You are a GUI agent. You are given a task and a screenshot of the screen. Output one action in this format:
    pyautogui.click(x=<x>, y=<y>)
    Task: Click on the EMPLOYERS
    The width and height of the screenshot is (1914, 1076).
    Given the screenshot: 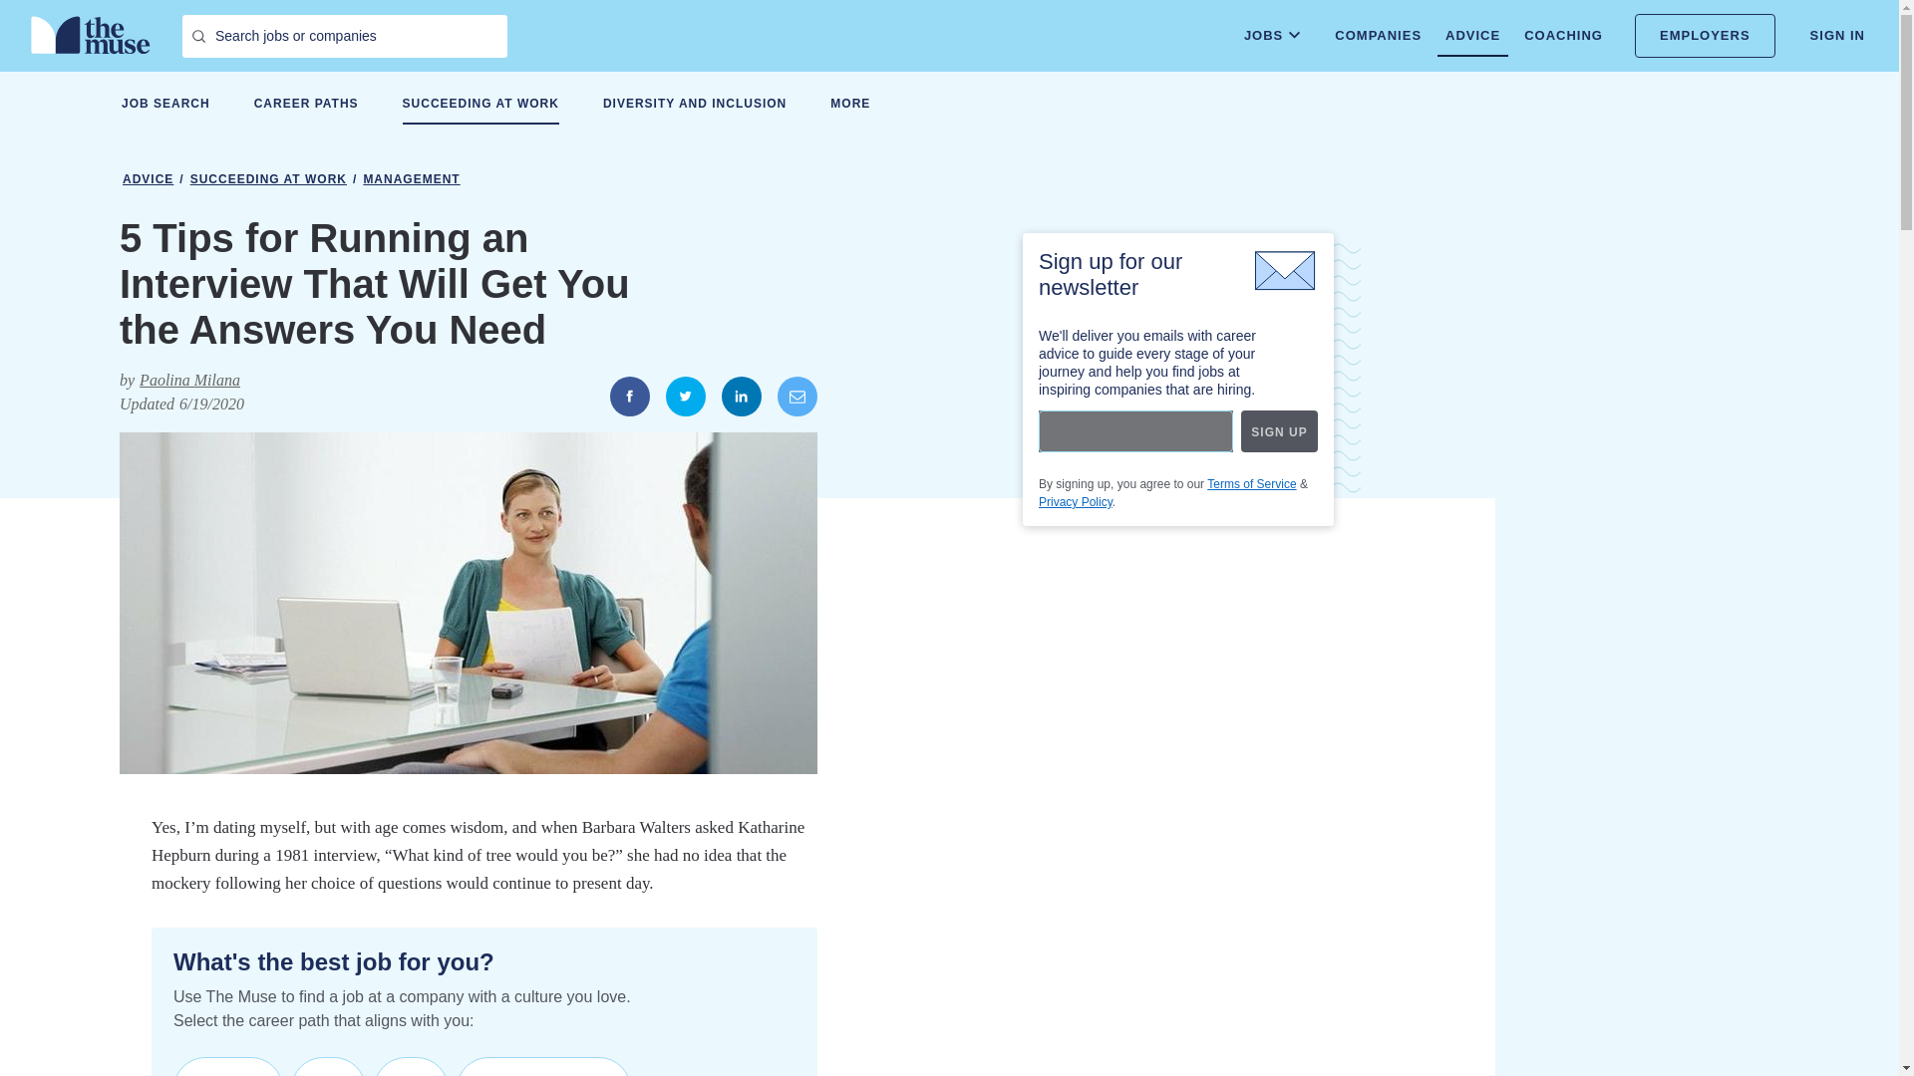 What is the action you would take?
    pyautogui.click(x=1705, y=36)
    